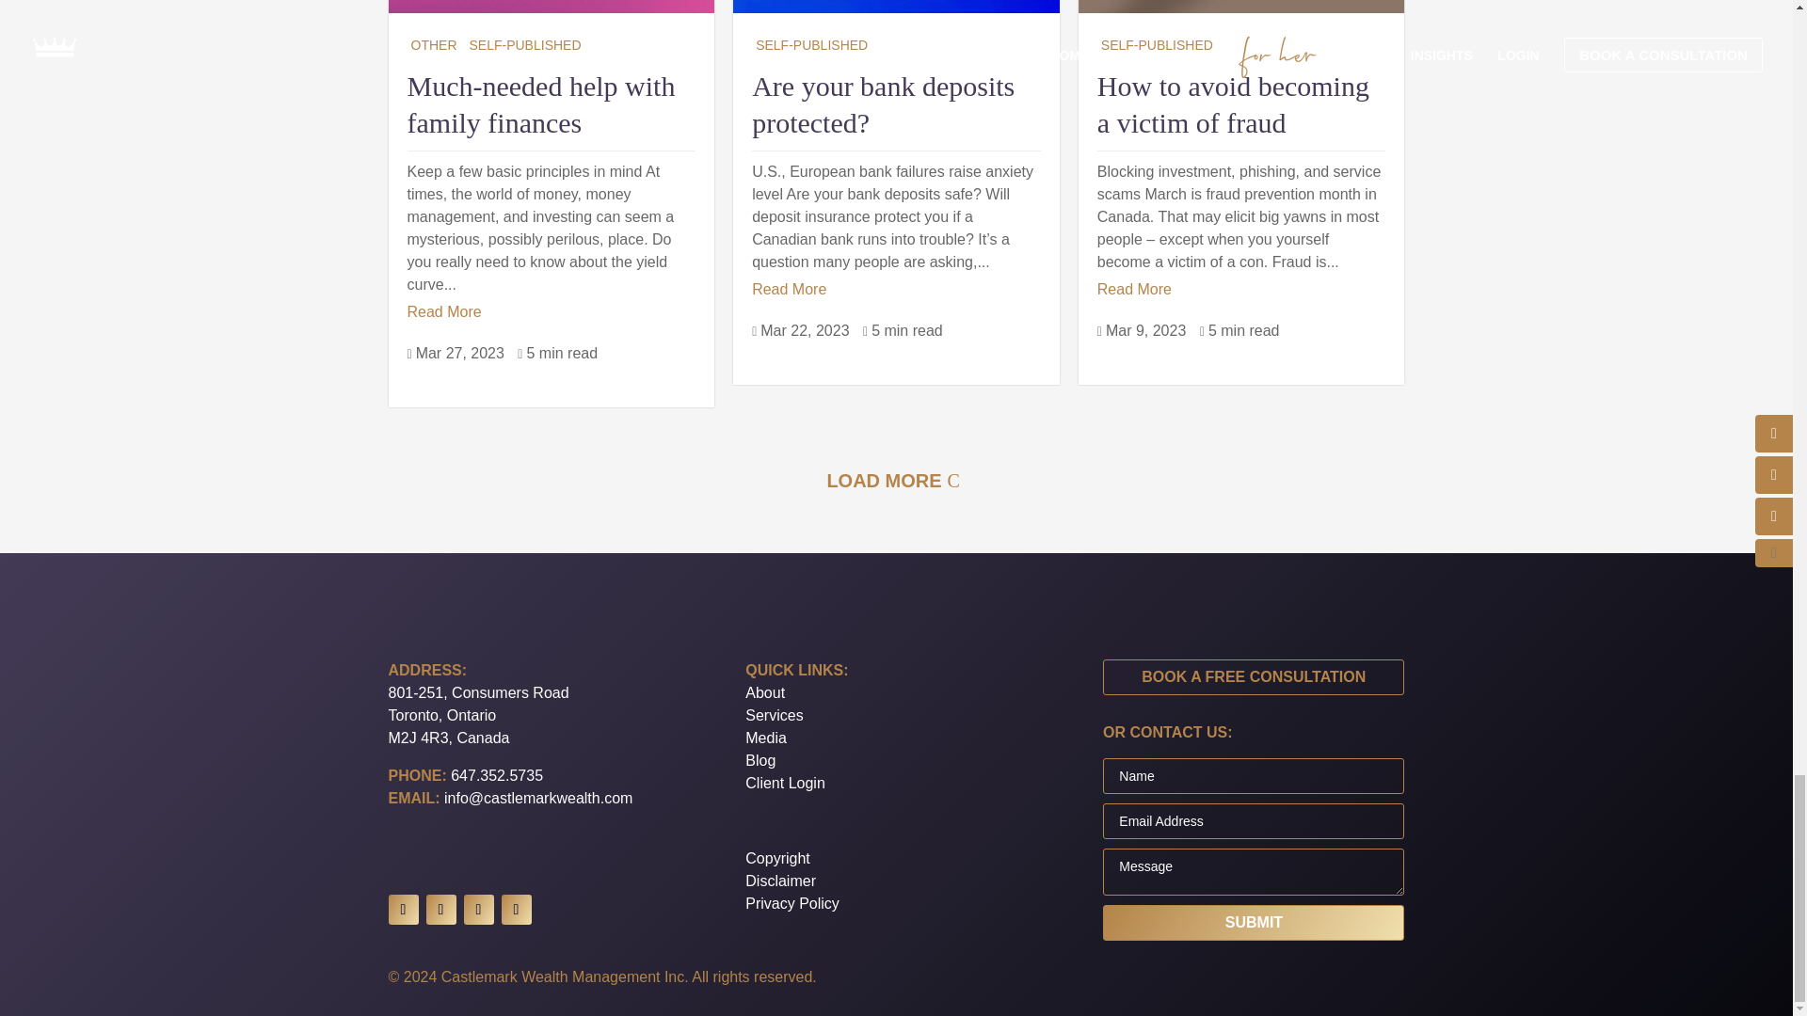 The width and height of the screenshot is (1807, 1016). What do you see at coordinates (789, 289) in the screenshot?
I see `Read More` at bounding box center [789, 289].